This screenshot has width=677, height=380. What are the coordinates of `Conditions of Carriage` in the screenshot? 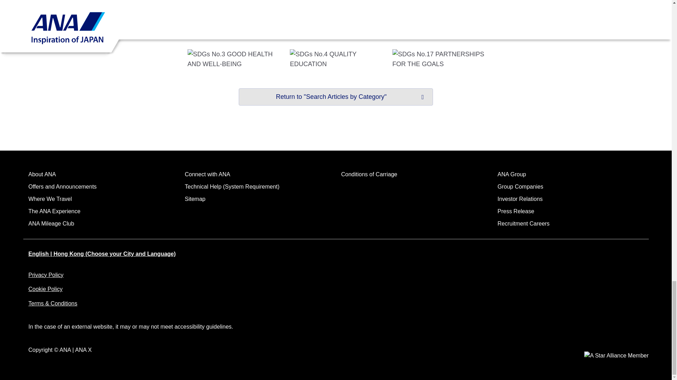 It's located at (369, 175).